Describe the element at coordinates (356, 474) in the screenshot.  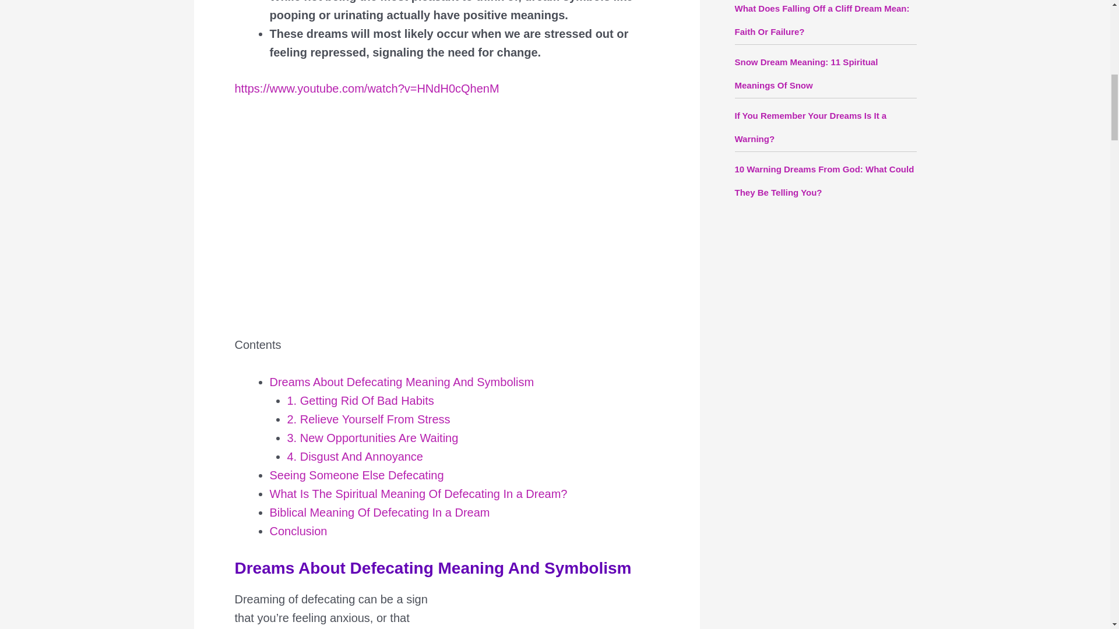
I see `Seeing Someone Else Defecating` at that location.